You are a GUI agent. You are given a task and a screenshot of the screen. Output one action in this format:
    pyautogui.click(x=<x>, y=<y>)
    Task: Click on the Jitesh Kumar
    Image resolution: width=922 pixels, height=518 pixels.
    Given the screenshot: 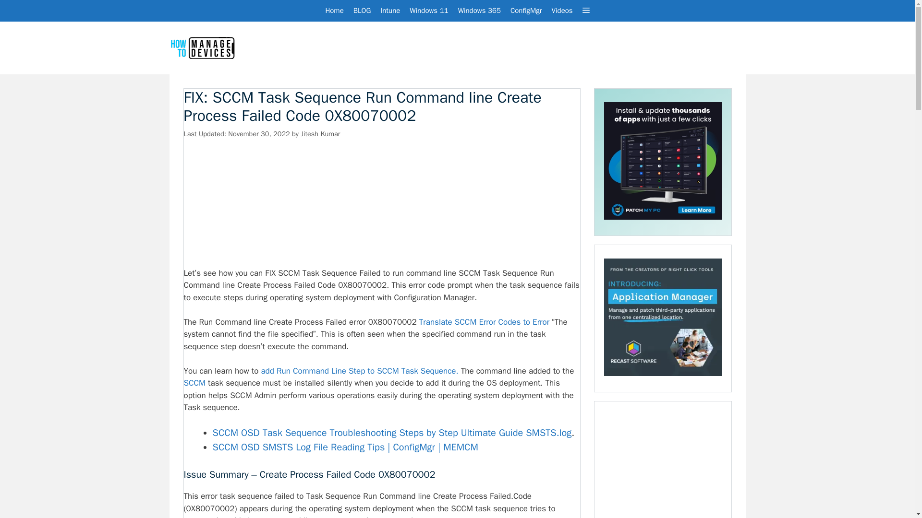 What is the action you would take?
    pyautogui.click(x=320, y=134)
    